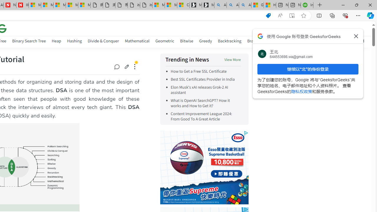  Describe the element at coordinates (356, 36) in the screenshot. I see `Class: Bz112c Bz112c-r9oPif` at that location.